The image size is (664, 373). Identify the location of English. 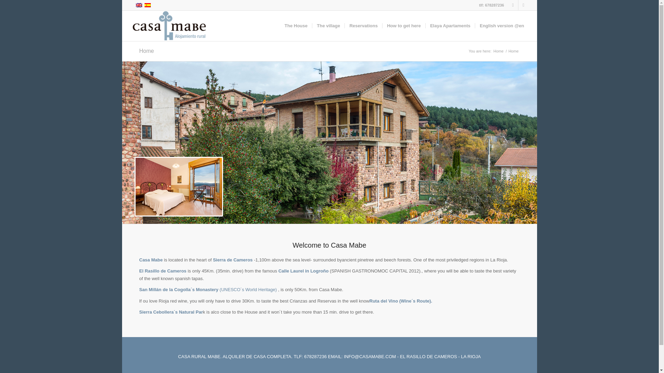
(139, 5).